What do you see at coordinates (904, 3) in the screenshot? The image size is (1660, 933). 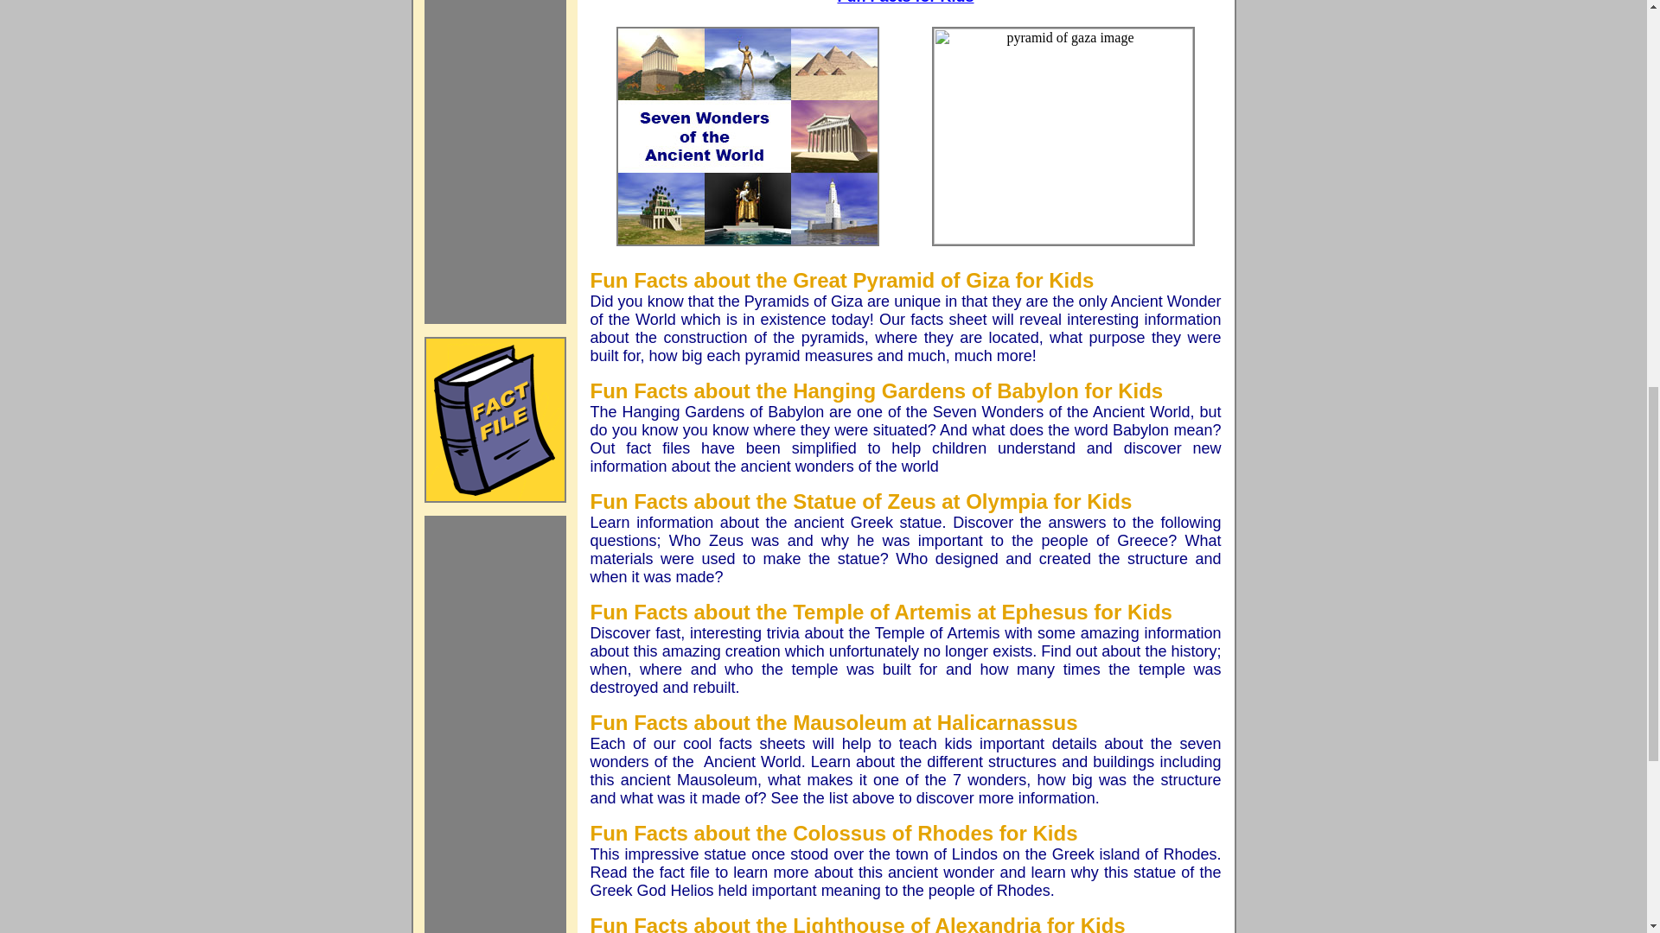 I see `Fun Facts for Kids` at bounding box center [904, 3].